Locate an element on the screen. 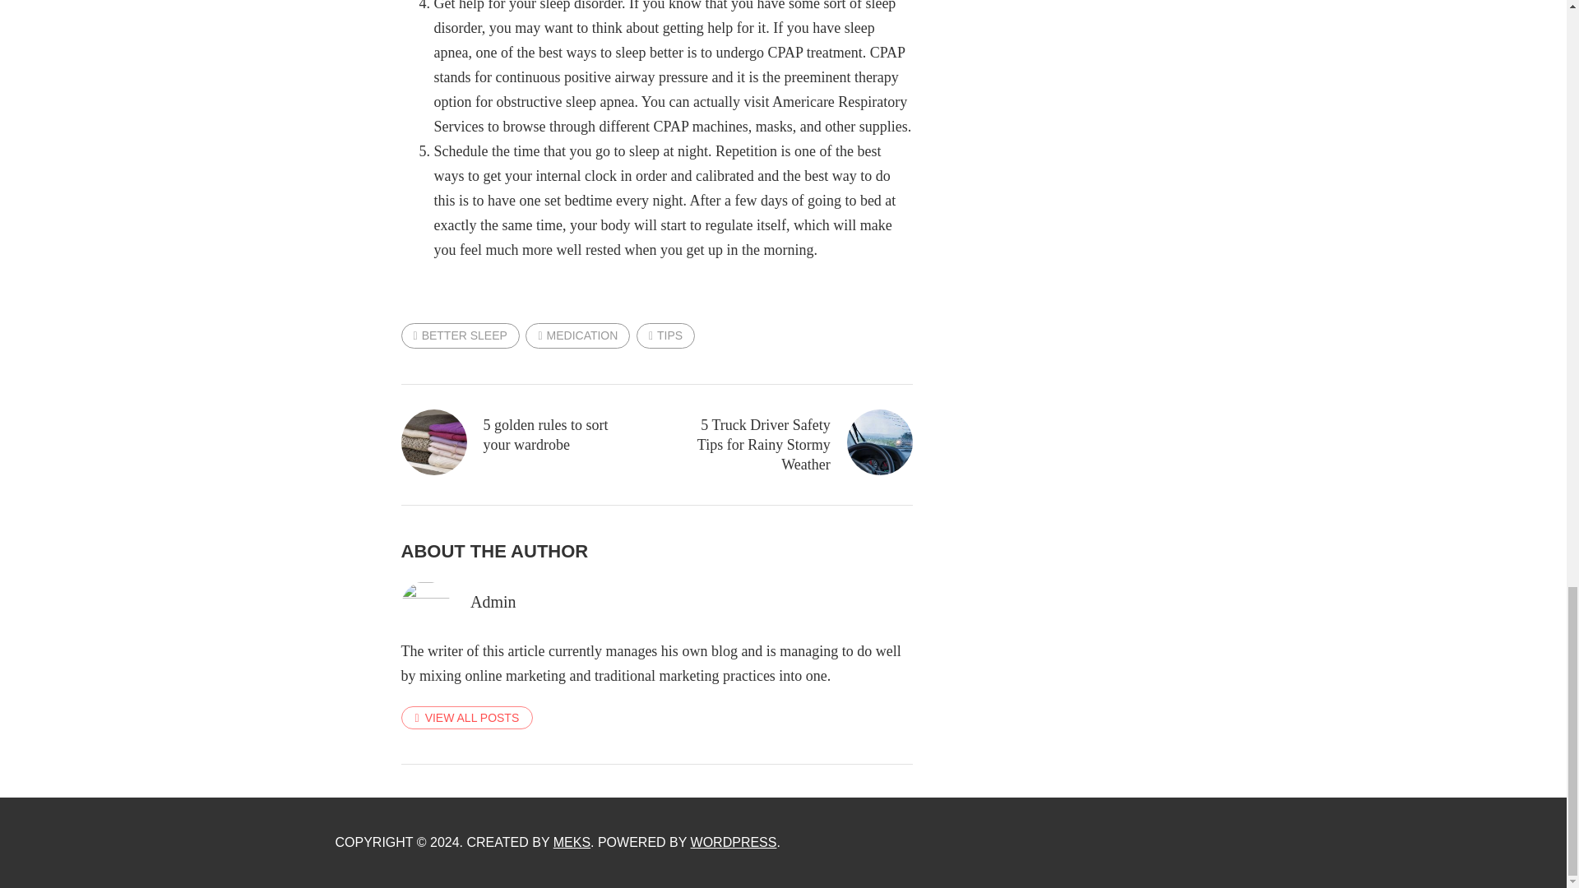 Image resolution: width=1579 pixels, height=888 pixels. VIEW ALL POSTS is located at coordinates (467, 717).